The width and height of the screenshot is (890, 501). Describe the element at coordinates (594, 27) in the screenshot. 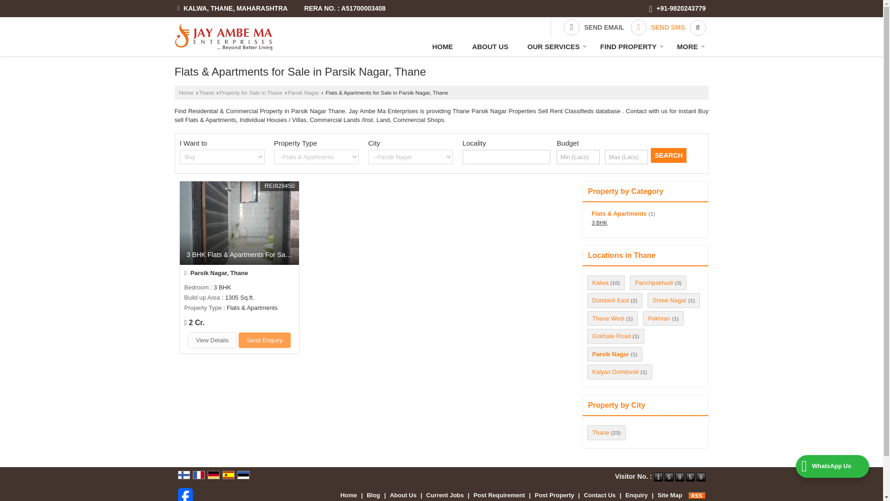

I see `SEND EMAIL` at that location.